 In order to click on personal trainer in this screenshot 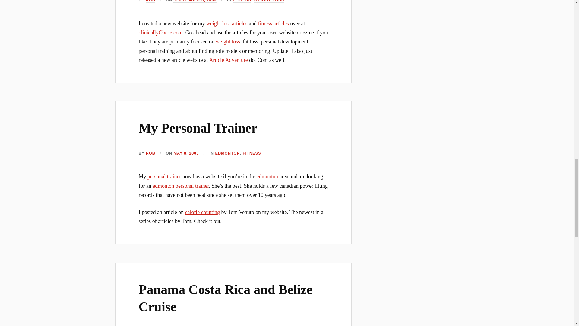, I will do `click(164, 176)`.